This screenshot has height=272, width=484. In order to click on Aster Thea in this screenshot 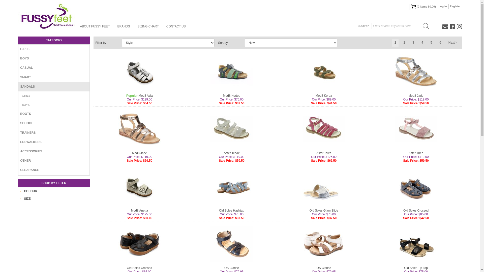, I will do `click(416, 129)`.